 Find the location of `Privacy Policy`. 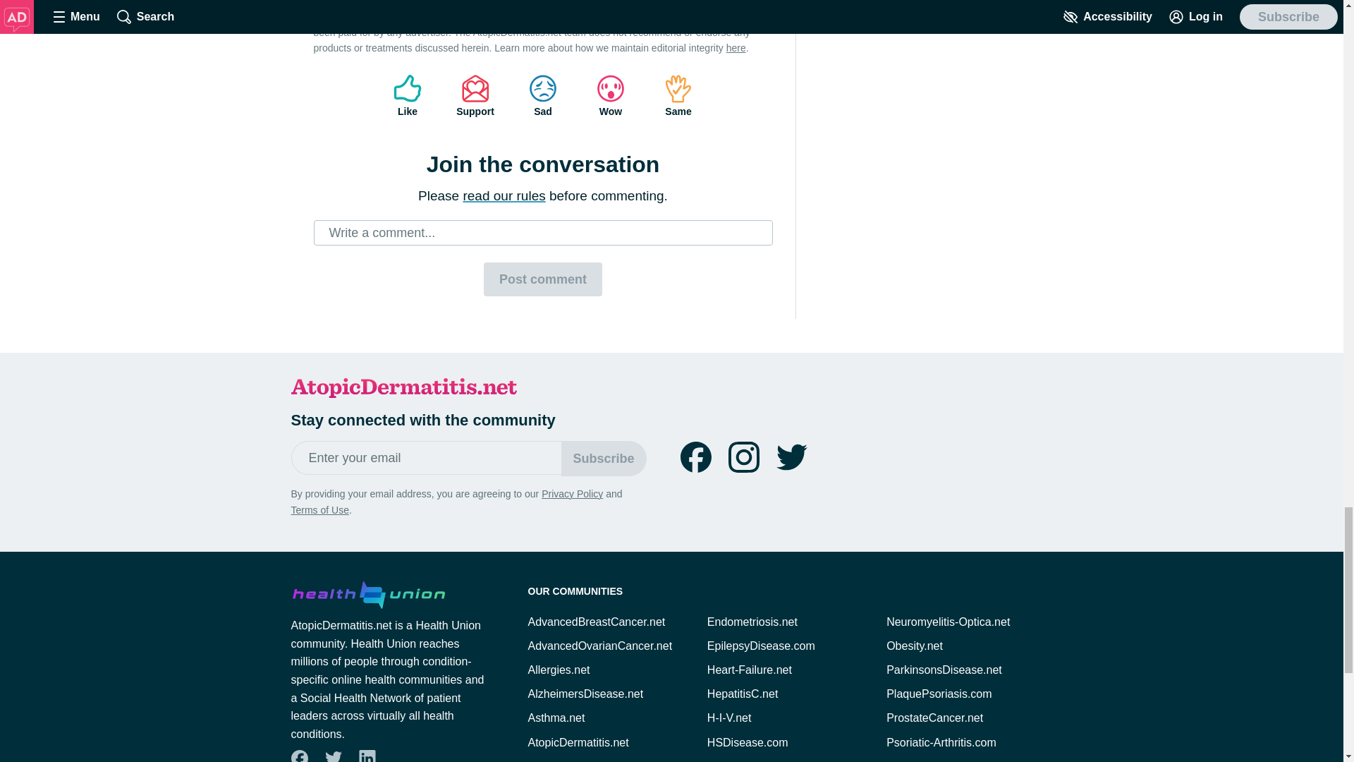

Privacy Policy is located at coordinates (572, 494).